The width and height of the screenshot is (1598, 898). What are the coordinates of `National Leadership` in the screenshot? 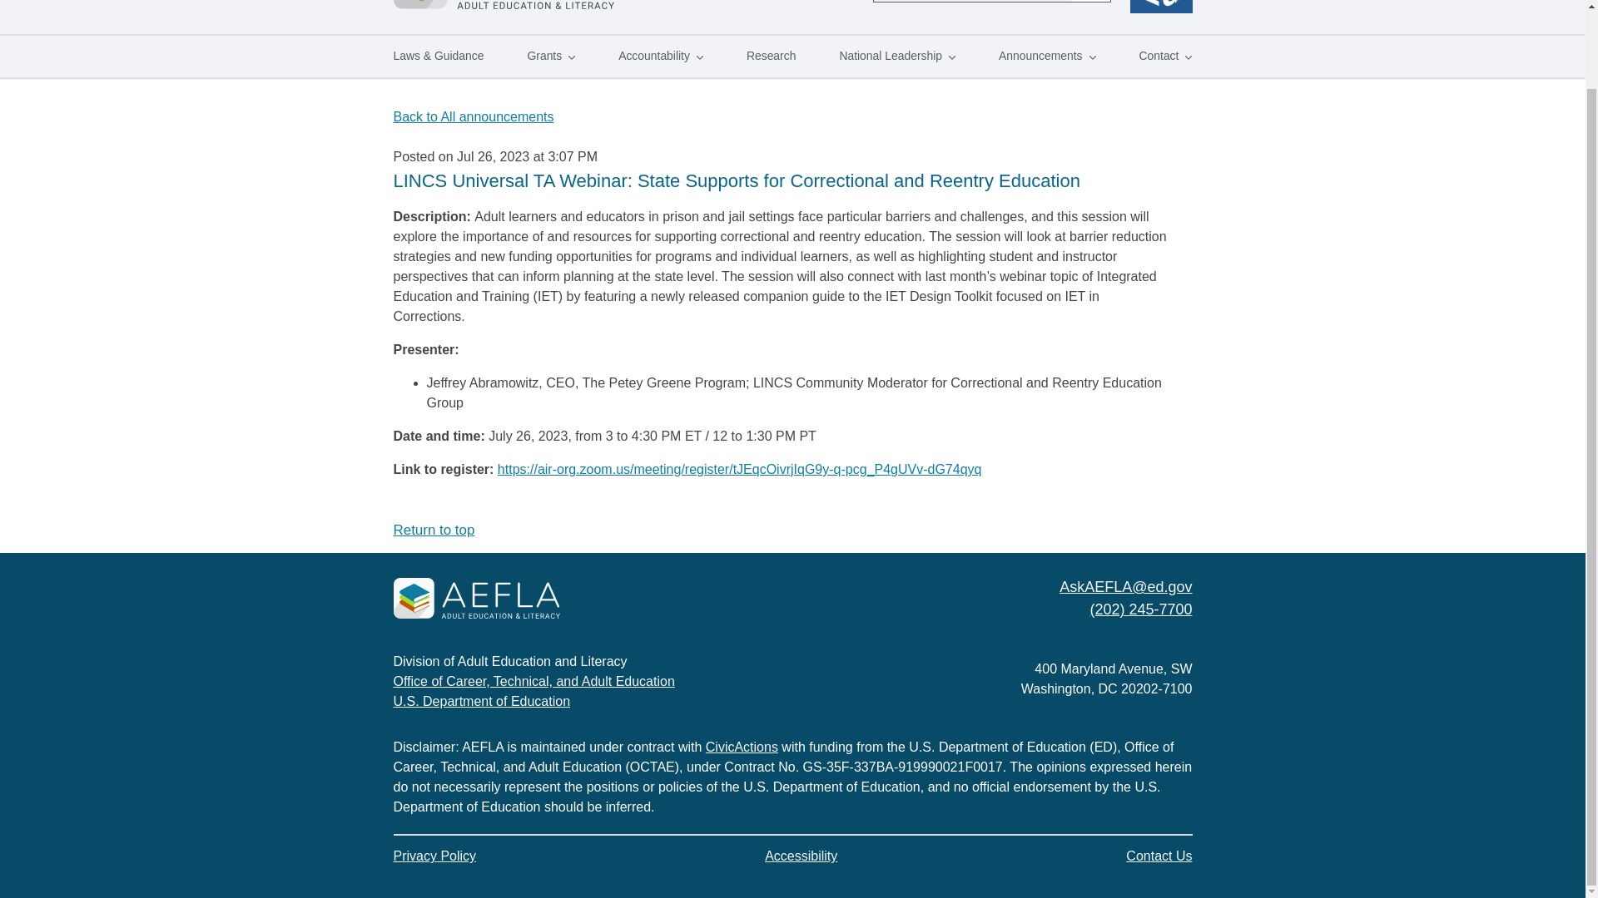 It's located at (897, 57).